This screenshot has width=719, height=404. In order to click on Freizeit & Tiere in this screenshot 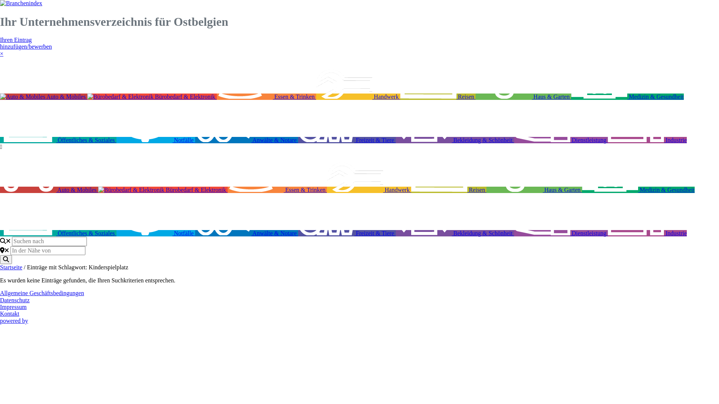, I will do `click(347, 233)`.